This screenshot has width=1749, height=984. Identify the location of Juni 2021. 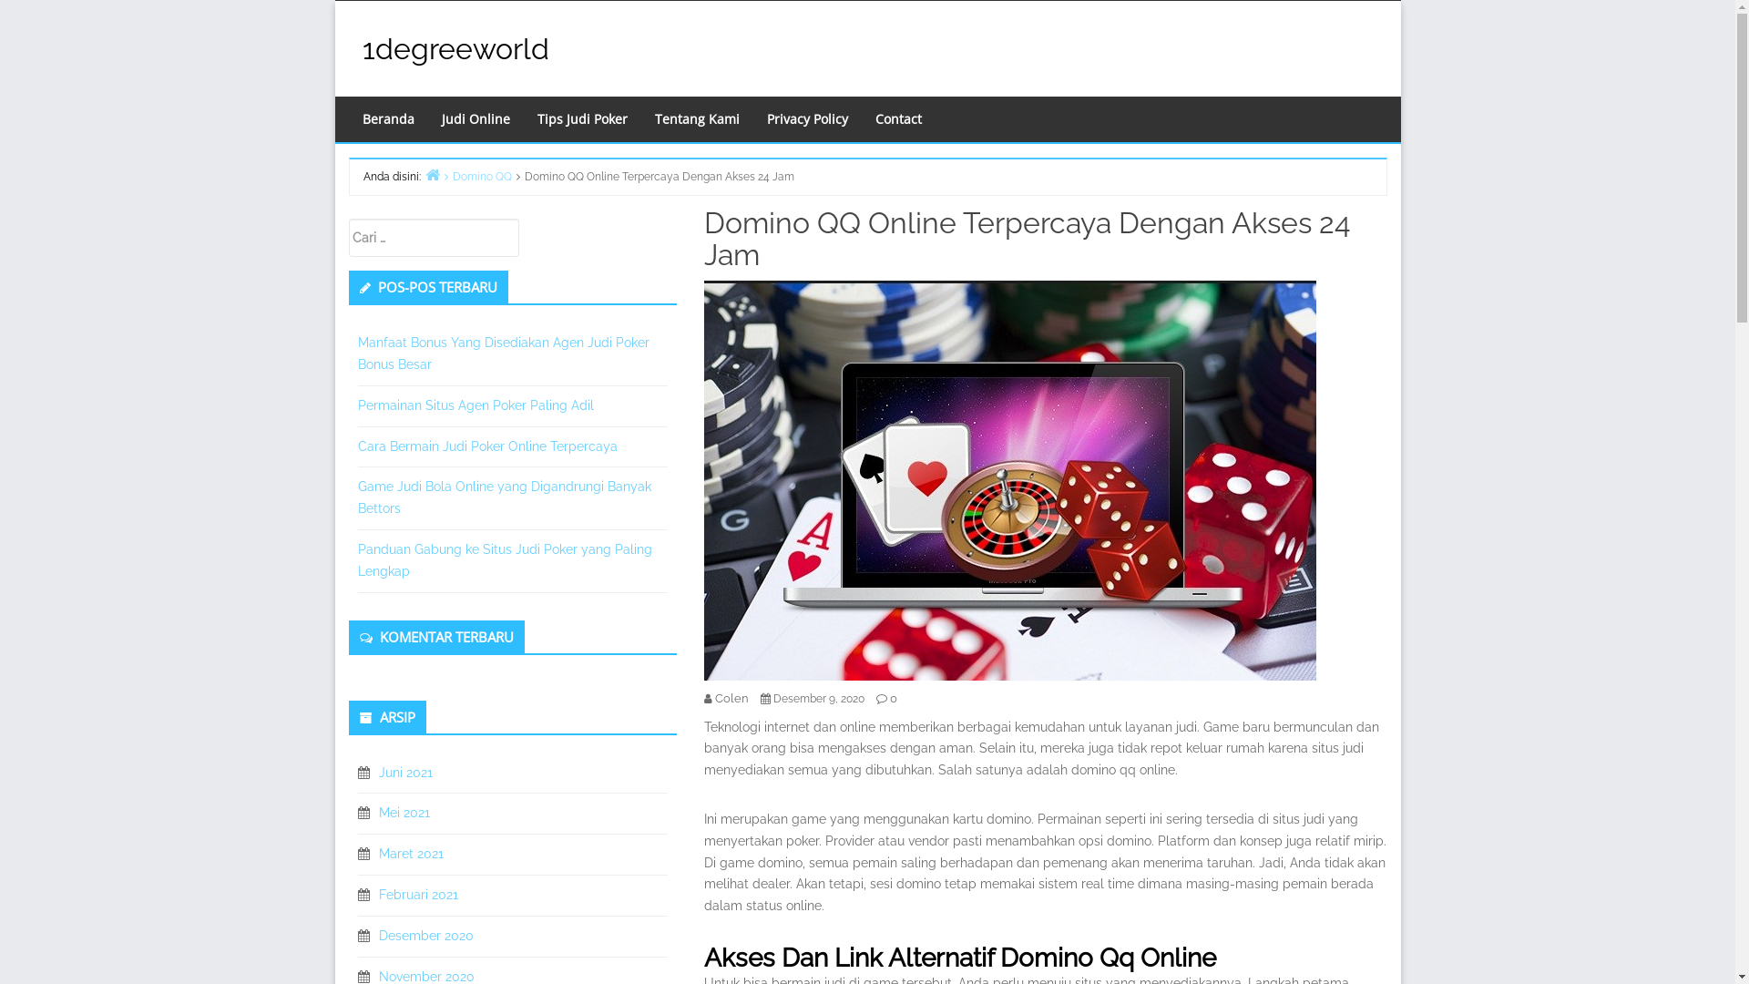
(406, 773).